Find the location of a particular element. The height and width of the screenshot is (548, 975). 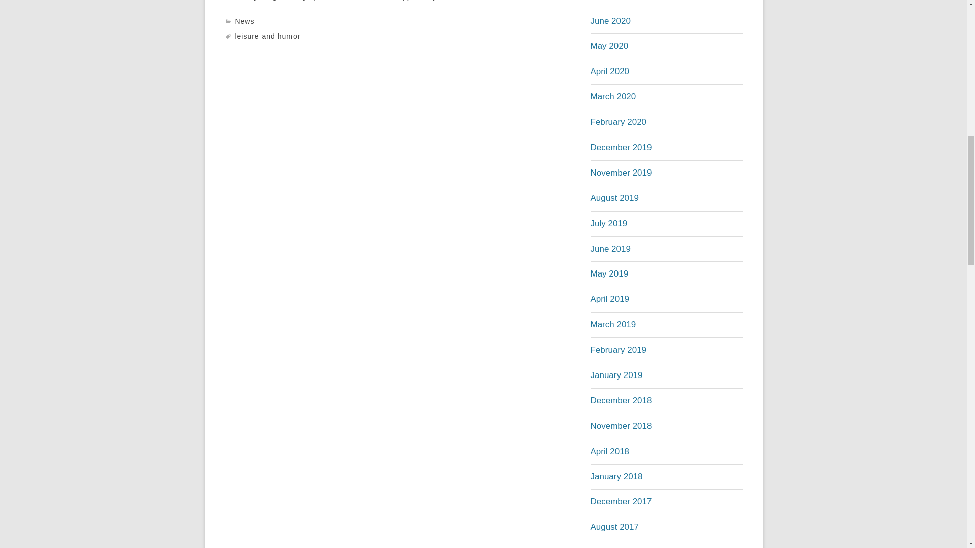

leisure and humor is located at coordinates (267, 36).